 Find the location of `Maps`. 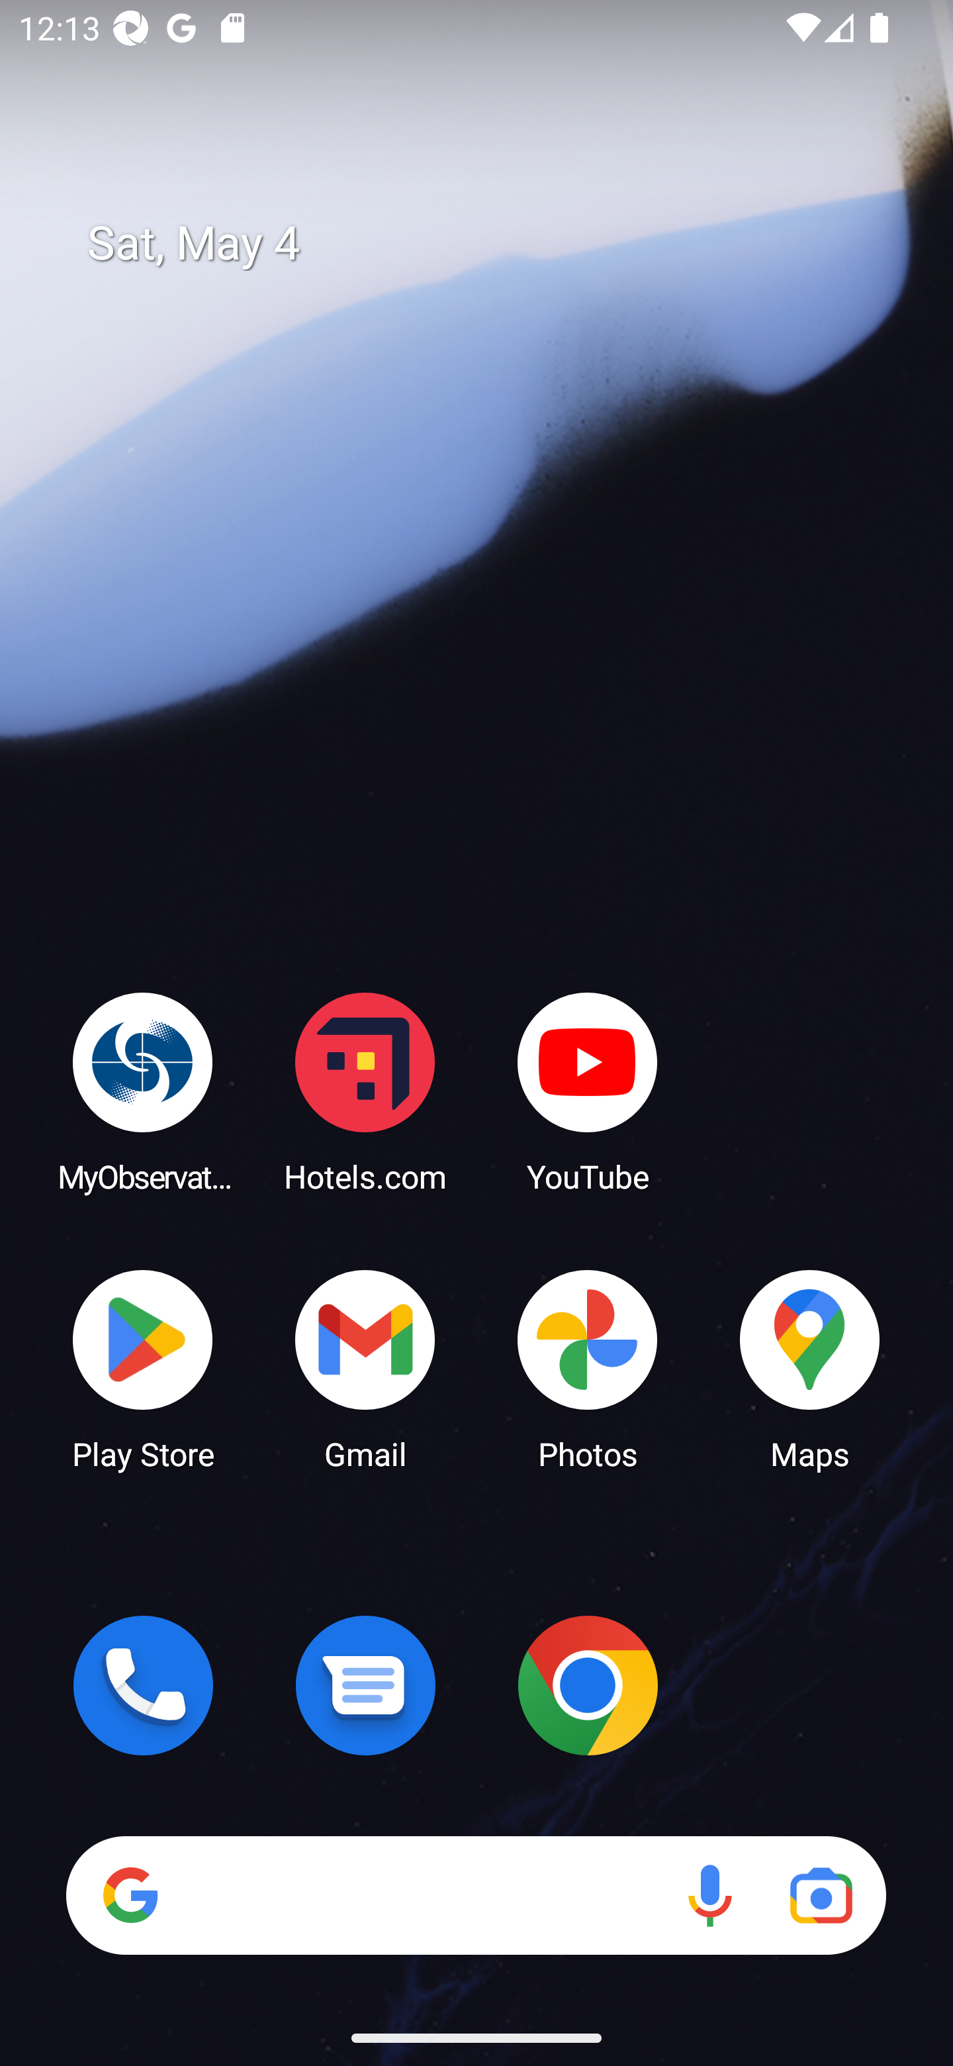

Maps is located at coordinates (810, 1368).